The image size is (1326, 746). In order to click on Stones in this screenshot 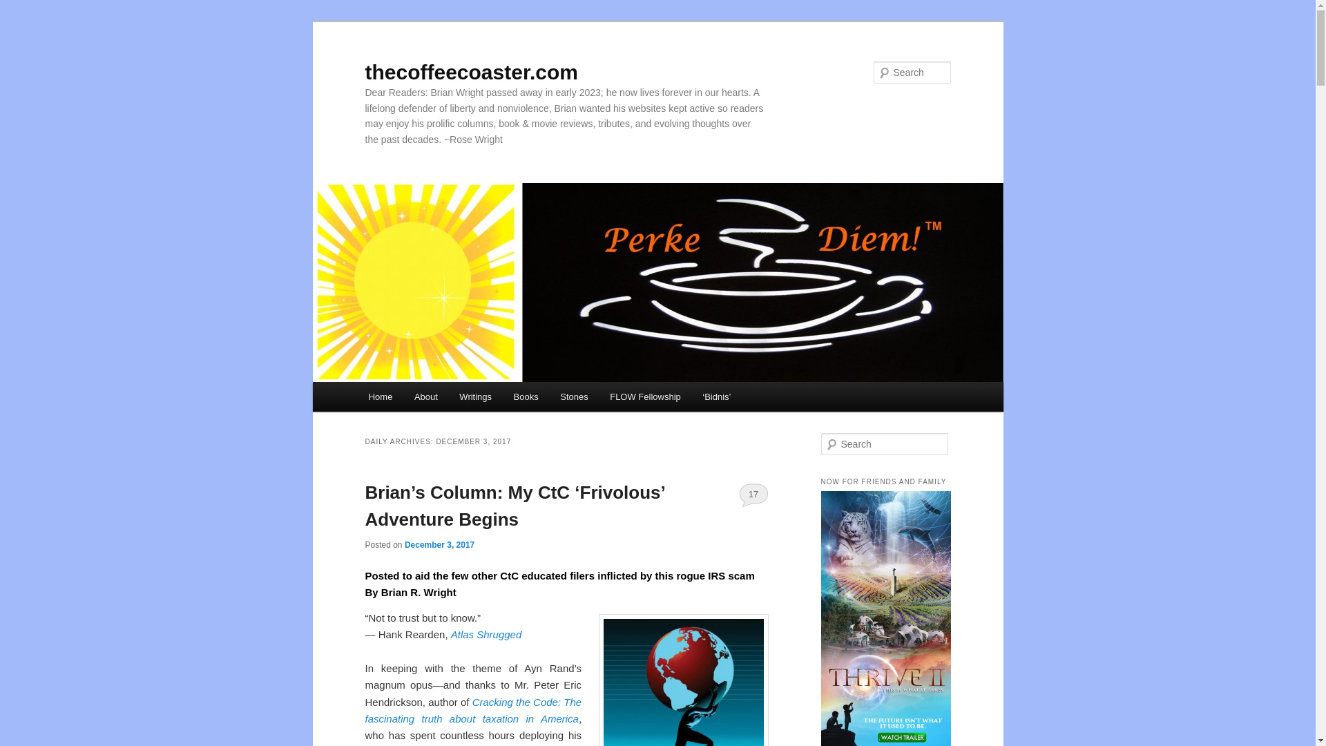, I will do `click(573, 396)`.